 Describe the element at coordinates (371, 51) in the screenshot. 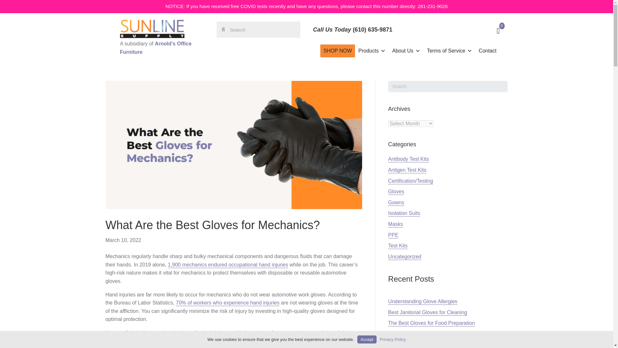

I see `Products` at that location.